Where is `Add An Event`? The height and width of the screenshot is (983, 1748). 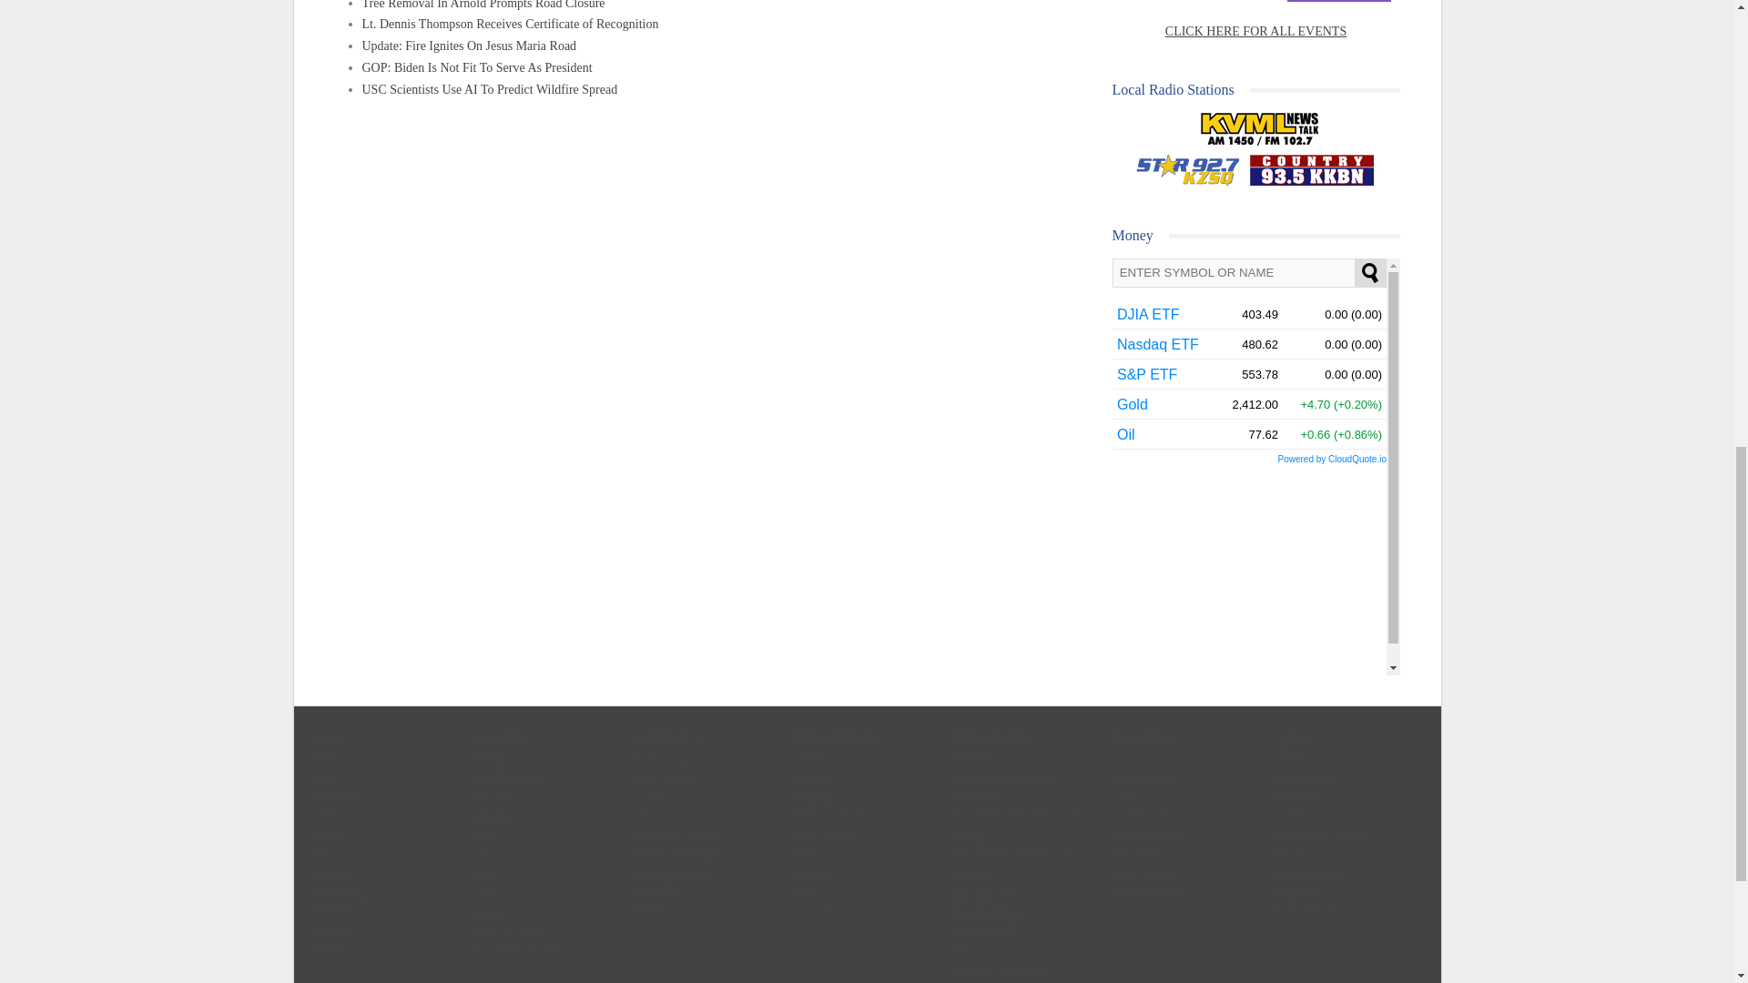
Add An Event is located at coordinates (1338, 2).